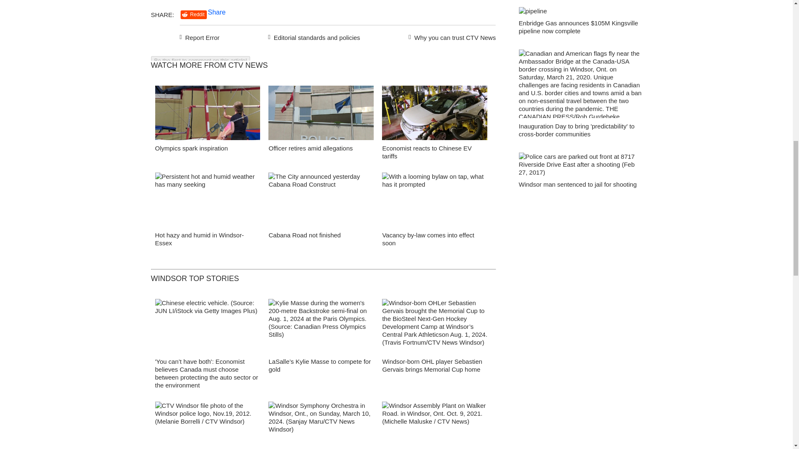 Image resolution: width=799 pixels, height=449 pixels. What do you see at coordinates (207, 200) in the screenshot?
I see `false` at bounding box center [207, 200].